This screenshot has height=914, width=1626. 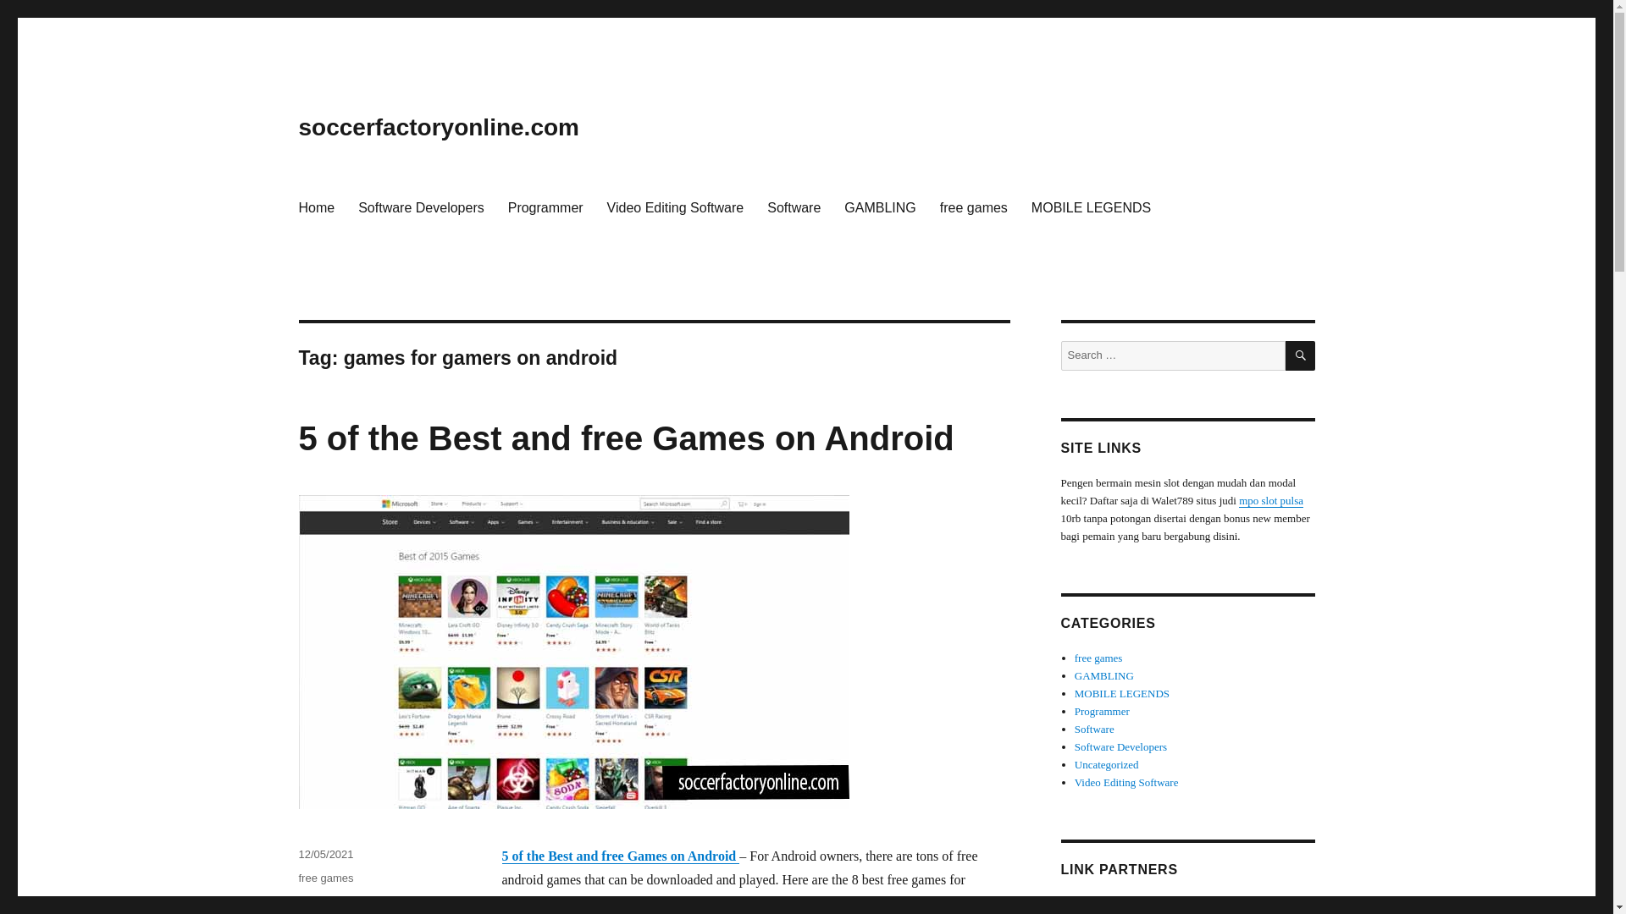 What do you see at coordinates (879, 206) in the screenshot?
I see `GAMBLING` at bounding box center [879, 206].